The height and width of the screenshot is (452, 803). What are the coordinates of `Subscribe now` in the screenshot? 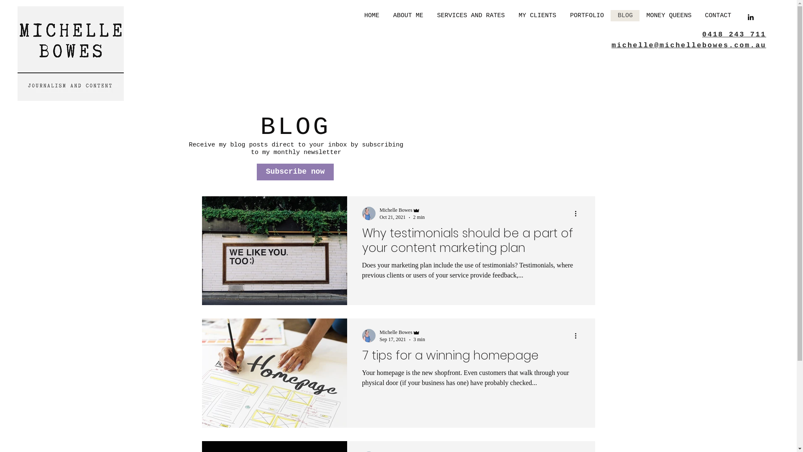 It's located at (295, 172).